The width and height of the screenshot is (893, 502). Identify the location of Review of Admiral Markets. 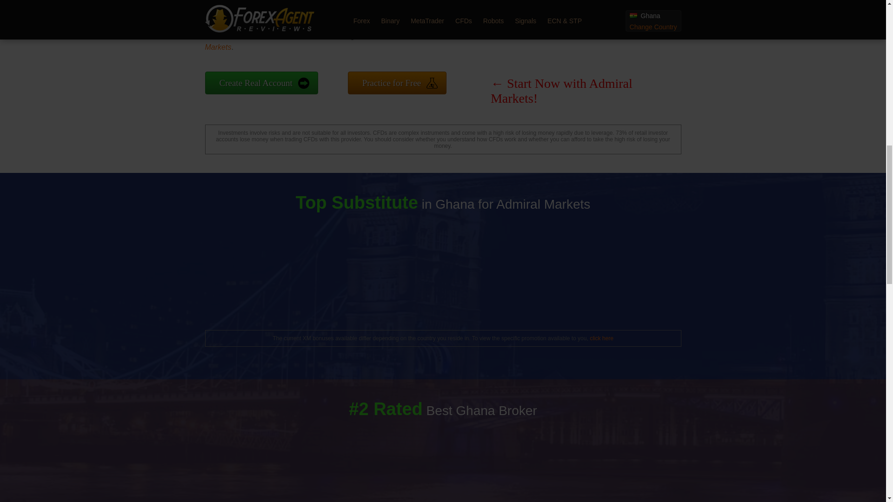
(354, 42).